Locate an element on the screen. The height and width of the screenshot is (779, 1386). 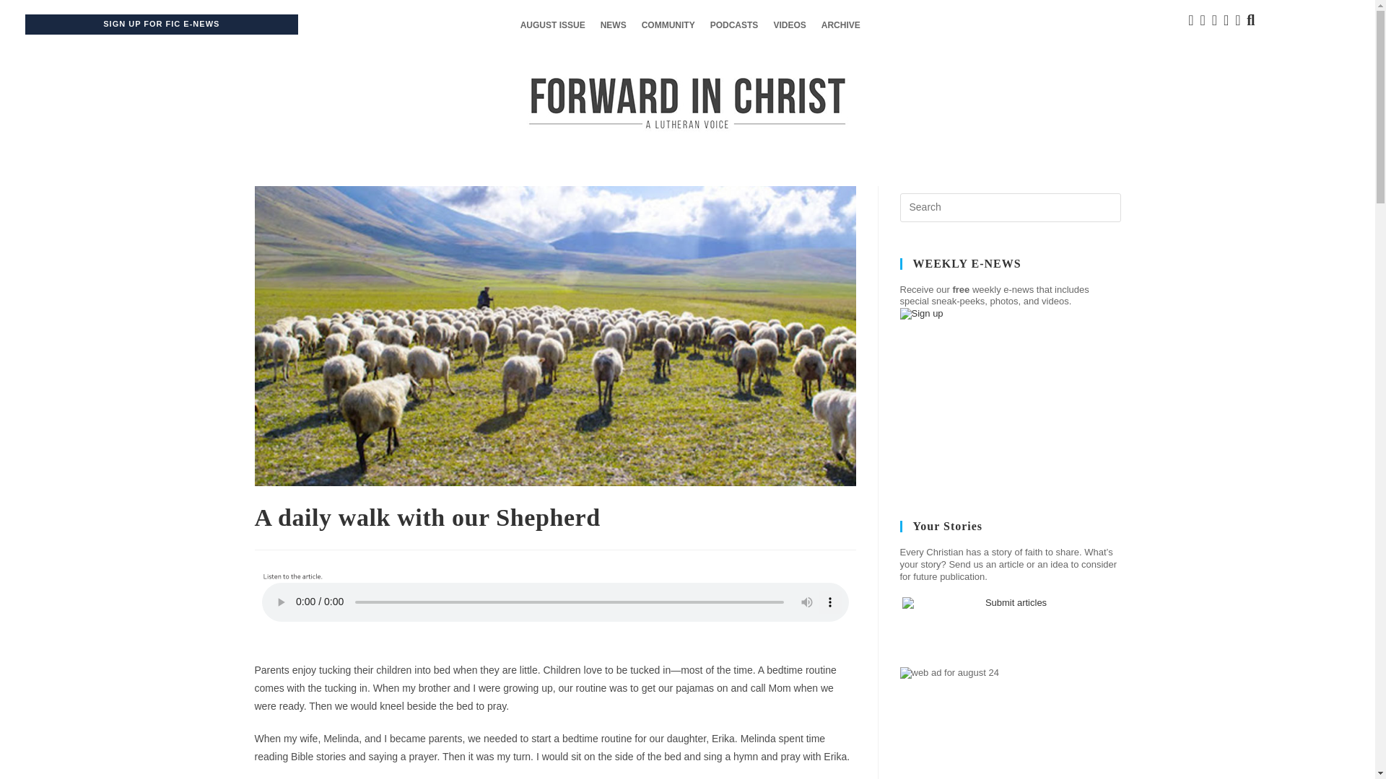
NEWS is located at coordinates (613, 26).